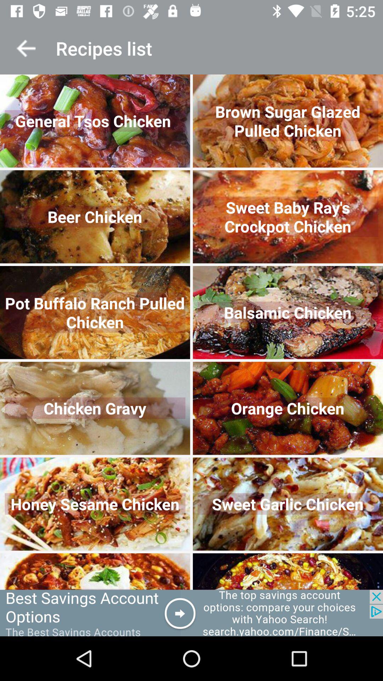  Describe the element at coordinates (26, 48) in the screenshot. I see `back to previous menu` at that location.